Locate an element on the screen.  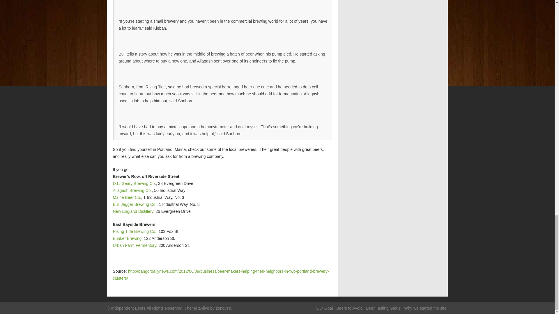
Urban Farm Fermentory is located at coordinates (135, 245).